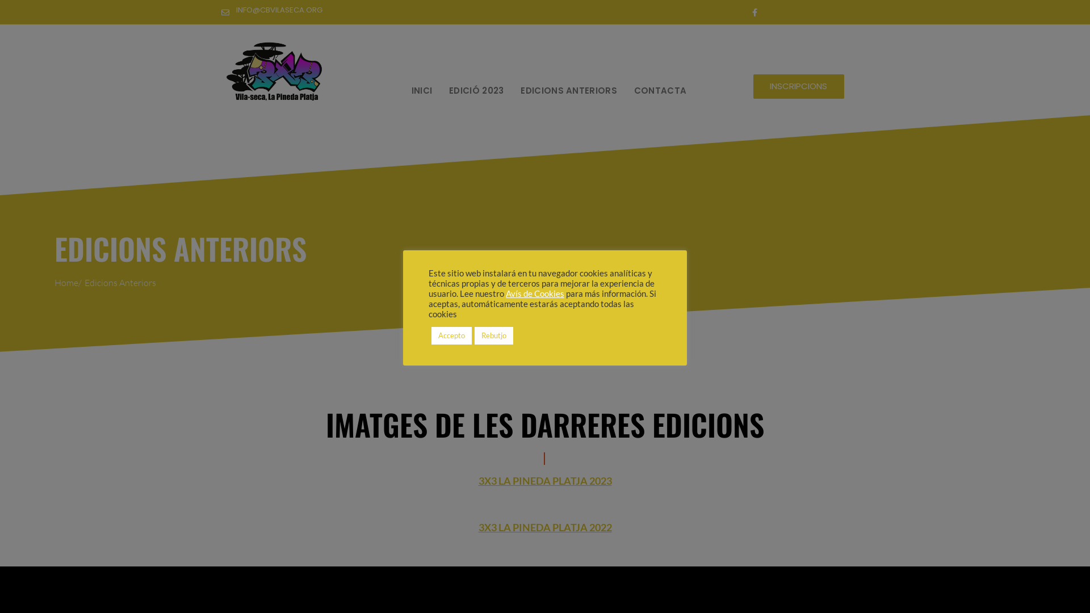 This screenshot has width=1090, height=613. I want to click on 3X3 LA PINEDA PLATJA 2022, so click(545, 527).